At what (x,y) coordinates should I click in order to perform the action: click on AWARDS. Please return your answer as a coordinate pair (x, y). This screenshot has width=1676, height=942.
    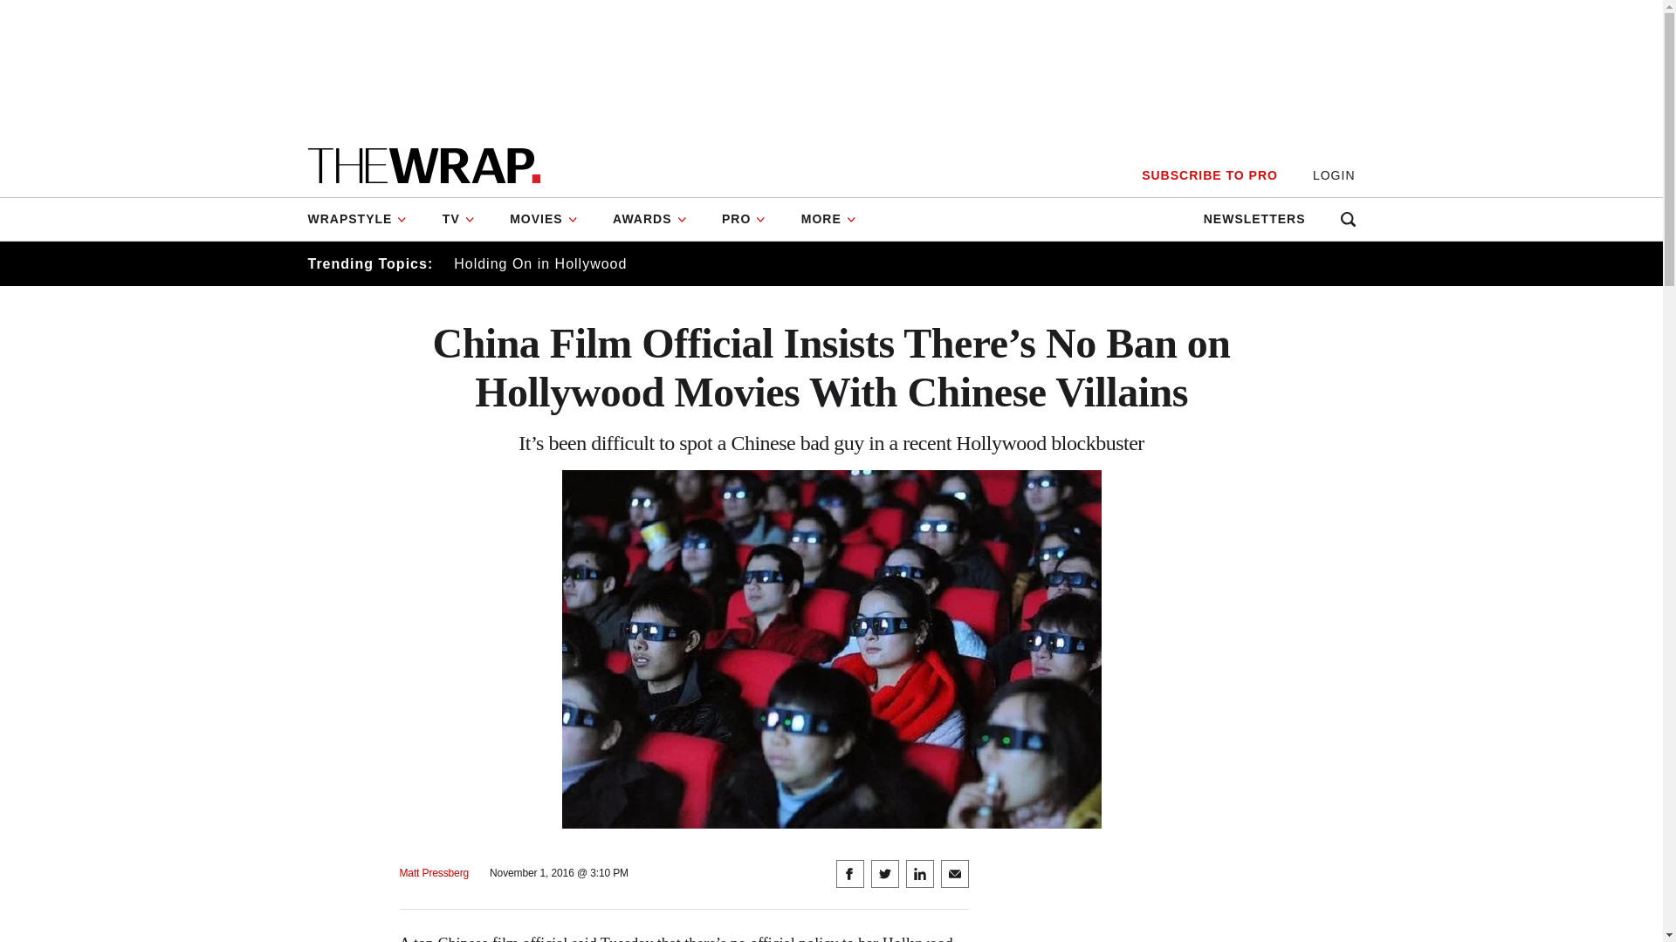
    Looking at the image, I should click on (649, 219).